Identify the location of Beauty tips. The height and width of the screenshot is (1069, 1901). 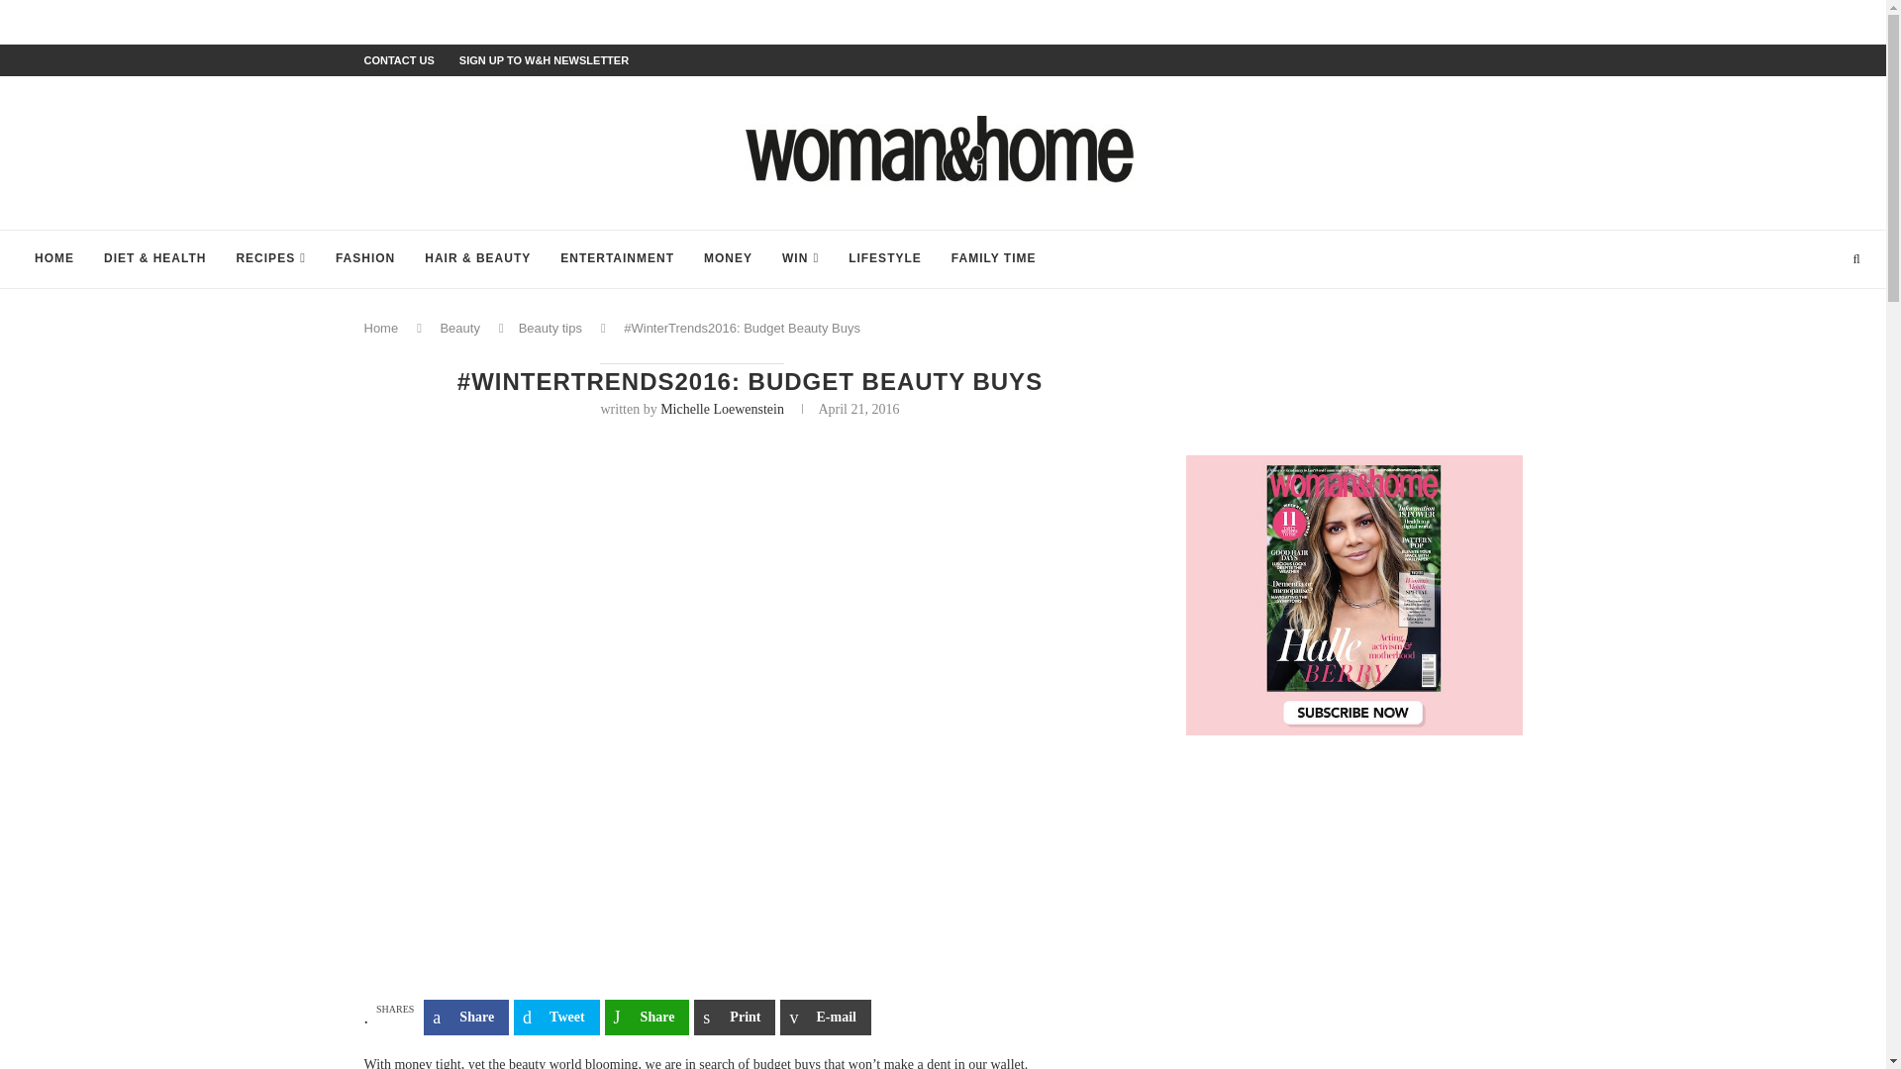
(550, 329).